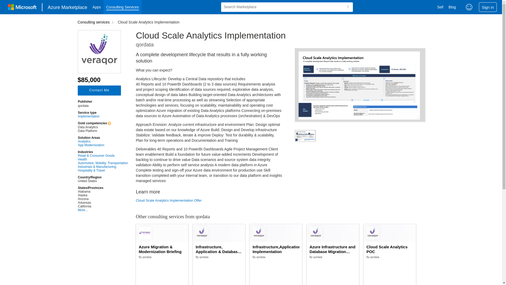  I want to click on Azure Marketplace, so click(67, 7).